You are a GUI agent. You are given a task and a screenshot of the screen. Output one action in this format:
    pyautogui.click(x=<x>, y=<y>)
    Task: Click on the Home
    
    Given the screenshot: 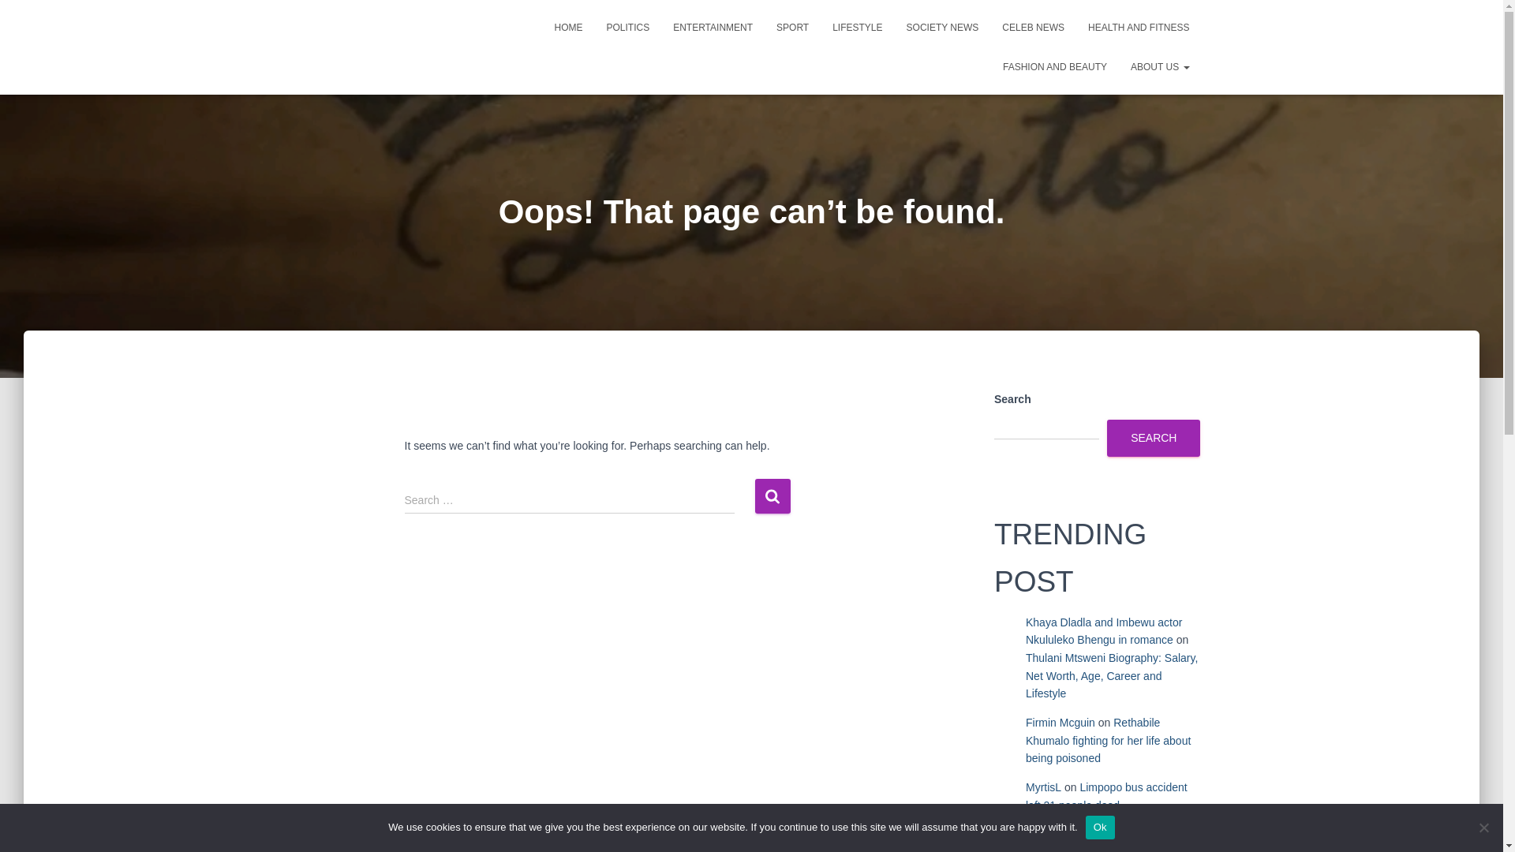 What is the action you would take?
    pyautogui.click(x=568, y=27)
    